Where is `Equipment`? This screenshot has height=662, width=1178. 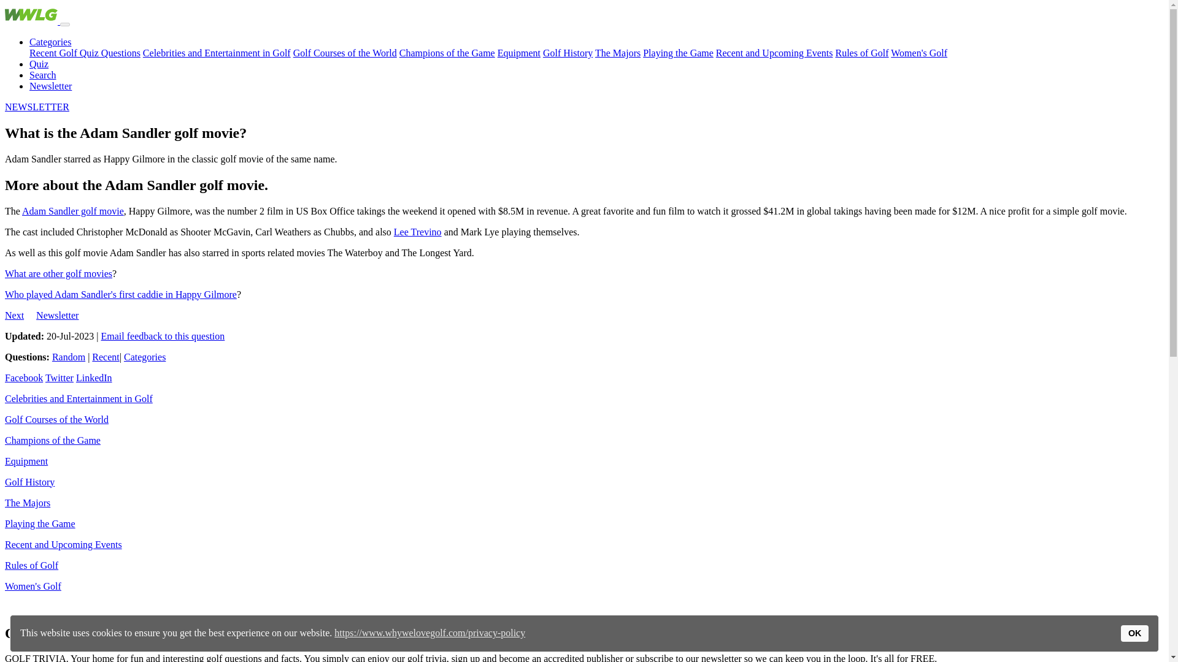
Equipment is located at coordinates (519, 53).